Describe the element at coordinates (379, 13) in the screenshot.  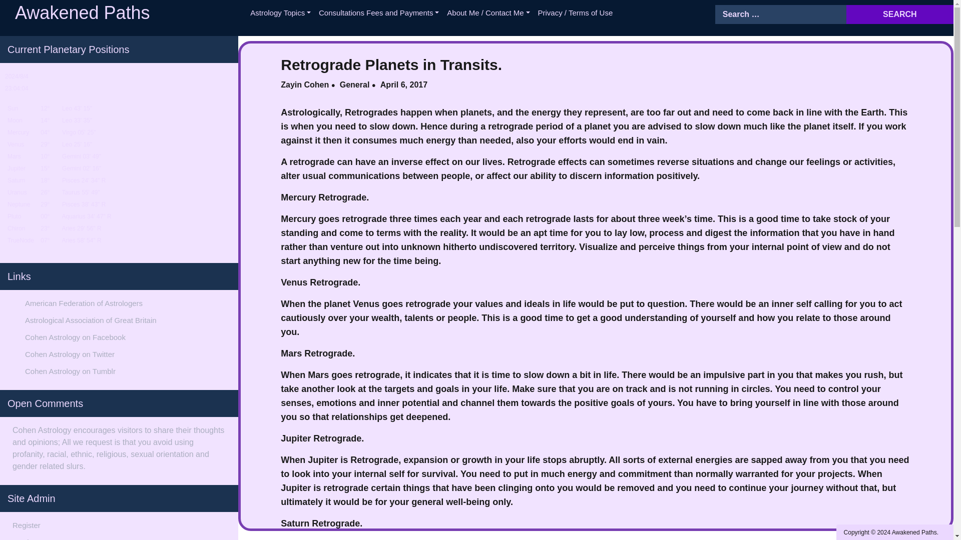
I see `Consultations Fees and Payments` at that location.